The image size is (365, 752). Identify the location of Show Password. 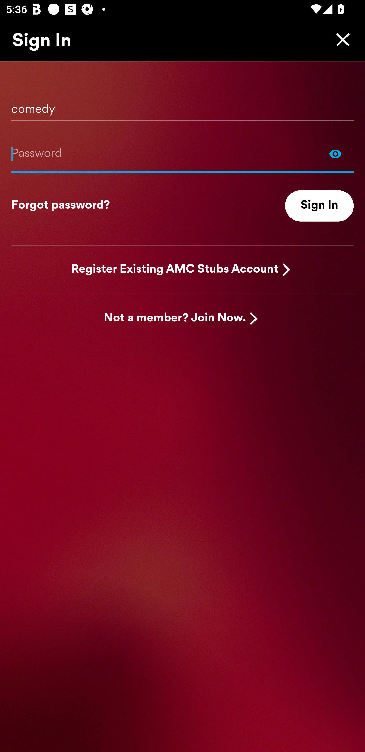
(335, 153).